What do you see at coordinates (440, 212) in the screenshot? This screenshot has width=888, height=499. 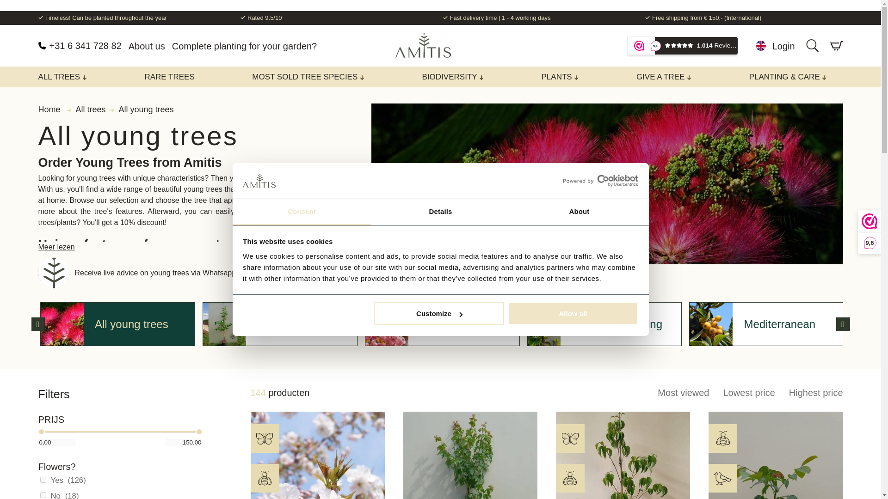 I see `Details` at bounding box center [440, 212].